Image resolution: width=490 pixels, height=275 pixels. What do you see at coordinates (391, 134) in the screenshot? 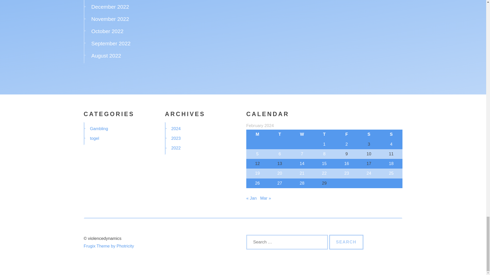
I see `Sunday` at bounding box center [391, 134].